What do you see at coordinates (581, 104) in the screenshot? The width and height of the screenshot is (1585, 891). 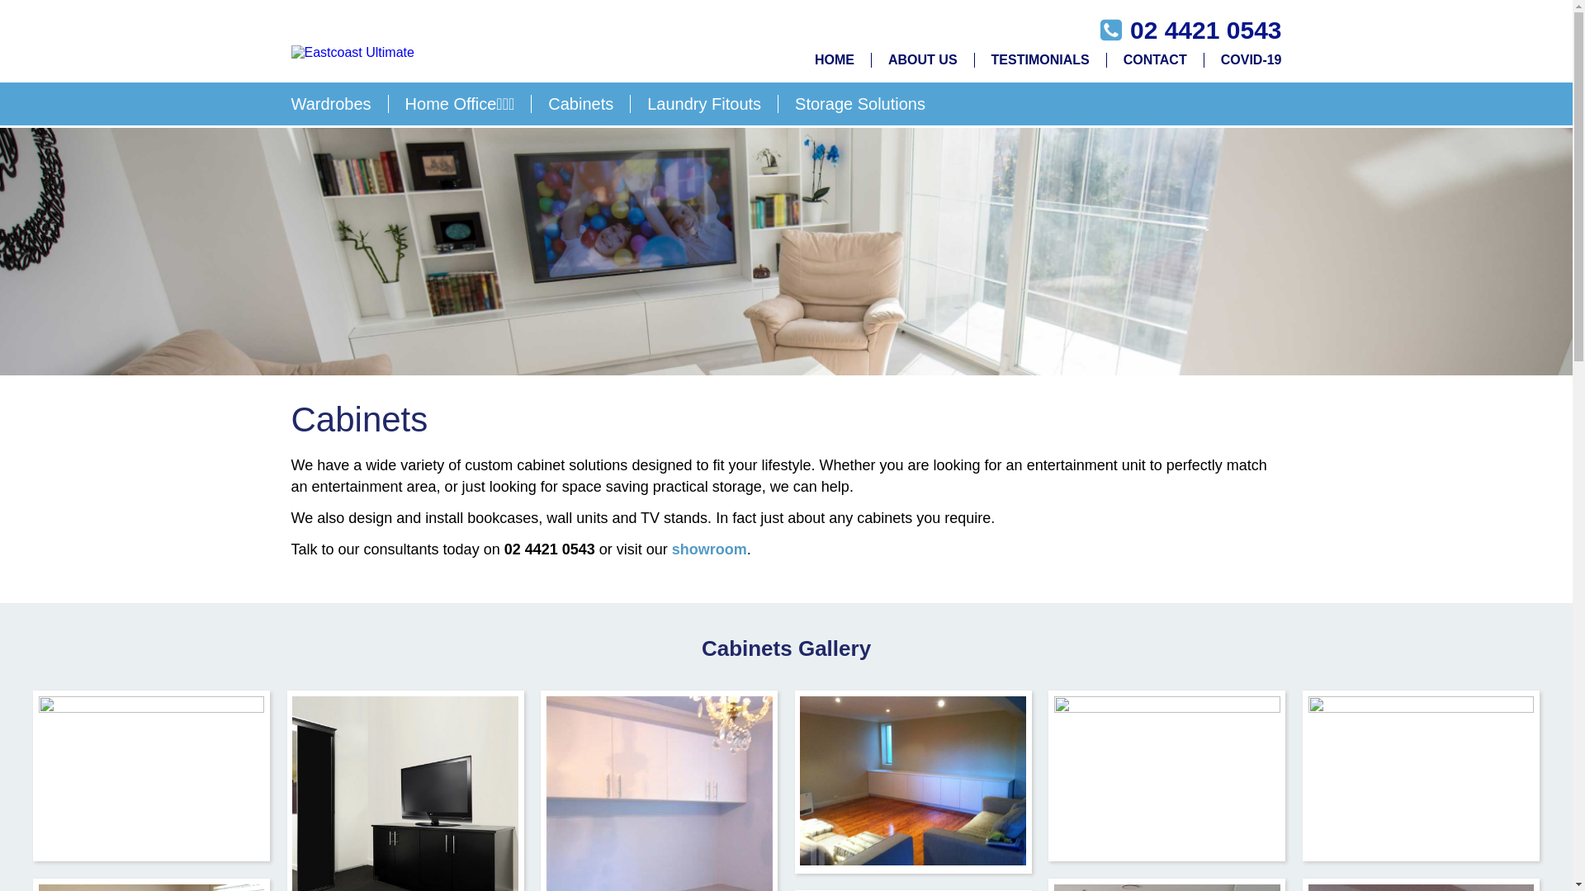 I see `Cabinets` at bounding box center [581, 104].